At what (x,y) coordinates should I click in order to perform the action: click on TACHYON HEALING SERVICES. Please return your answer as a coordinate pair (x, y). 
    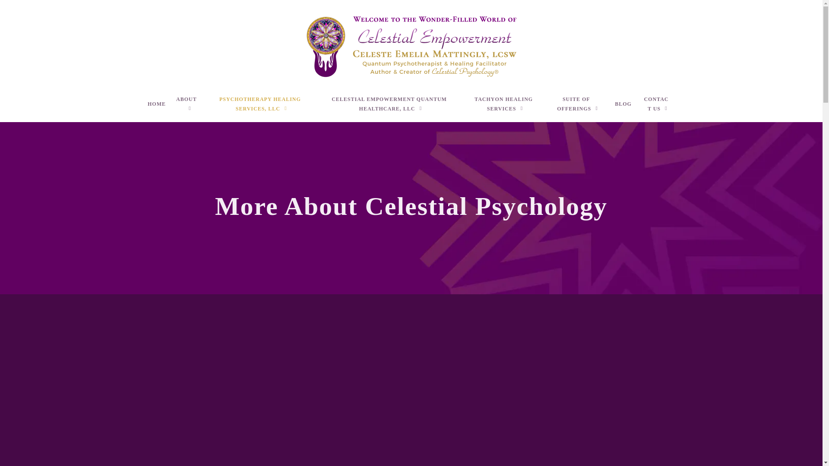
    Looking at the image, I should click on (506, 108).